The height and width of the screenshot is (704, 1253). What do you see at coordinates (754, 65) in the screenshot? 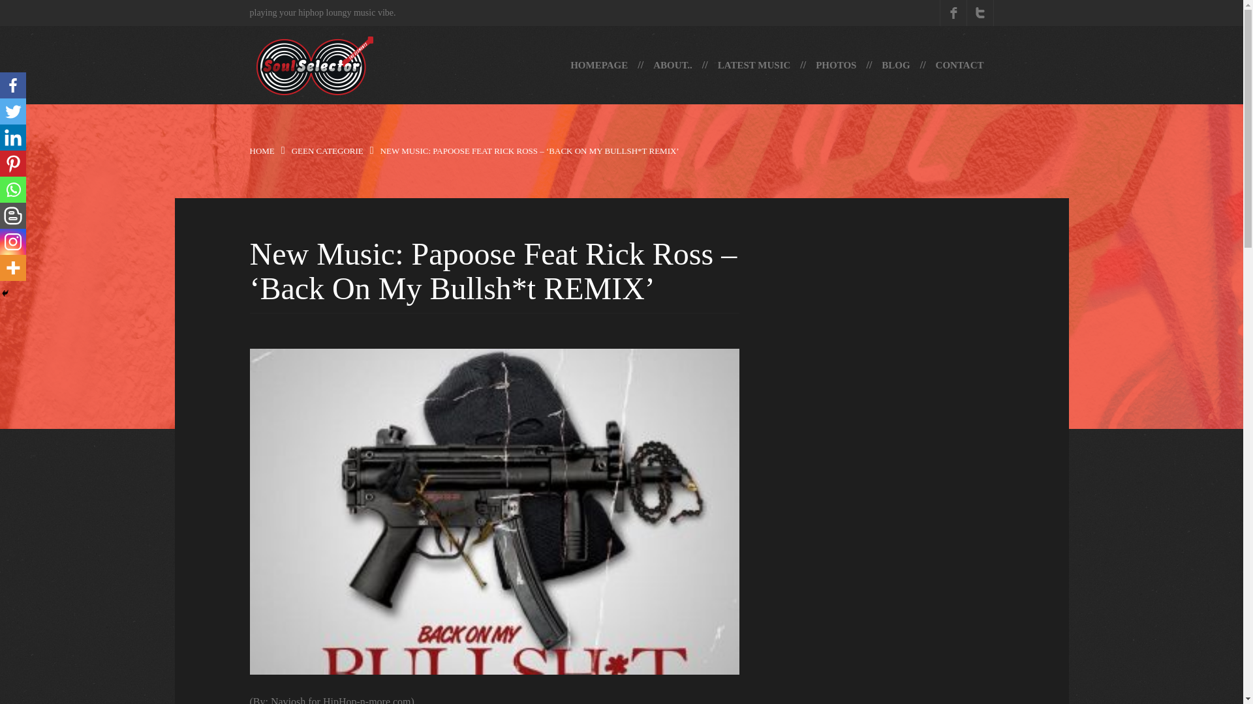
I see `LATEST MUSIC` at bounding box center [754, 65].